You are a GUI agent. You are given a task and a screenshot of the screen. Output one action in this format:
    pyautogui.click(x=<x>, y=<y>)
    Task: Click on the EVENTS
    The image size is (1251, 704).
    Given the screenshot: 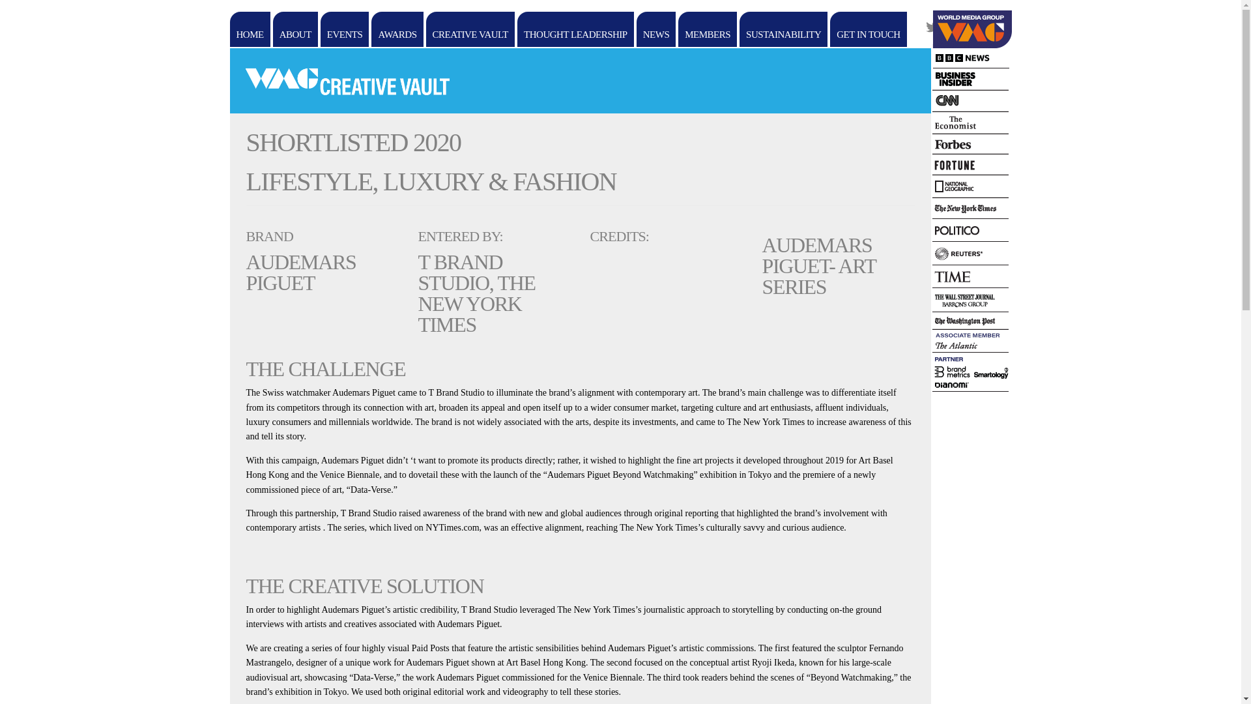 What is the action you would take?
    pyautogui.click(x=344, y=29)
    